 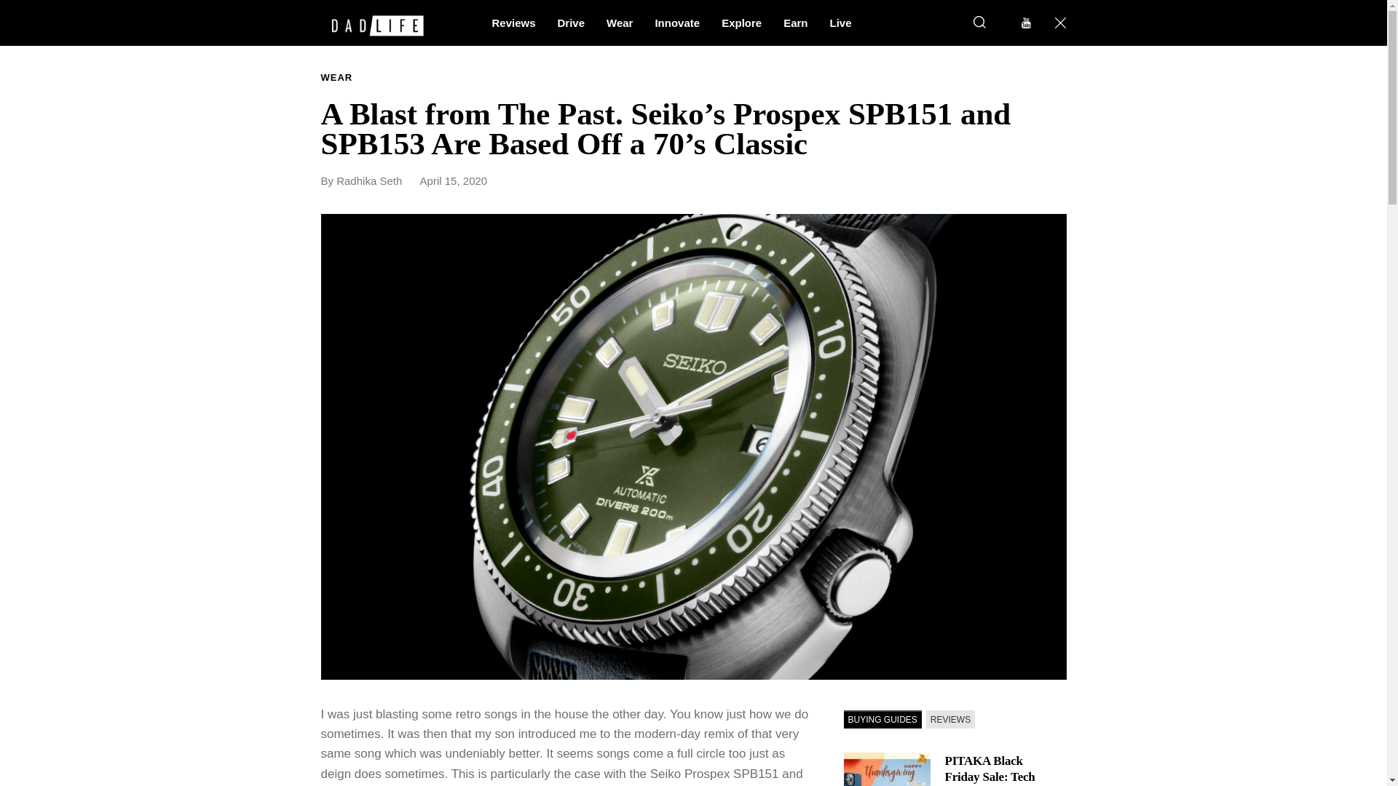 What do you see at coordinates (336, 78) in the screenshot?
I see `WEAR` at bounding box center [336, 78].